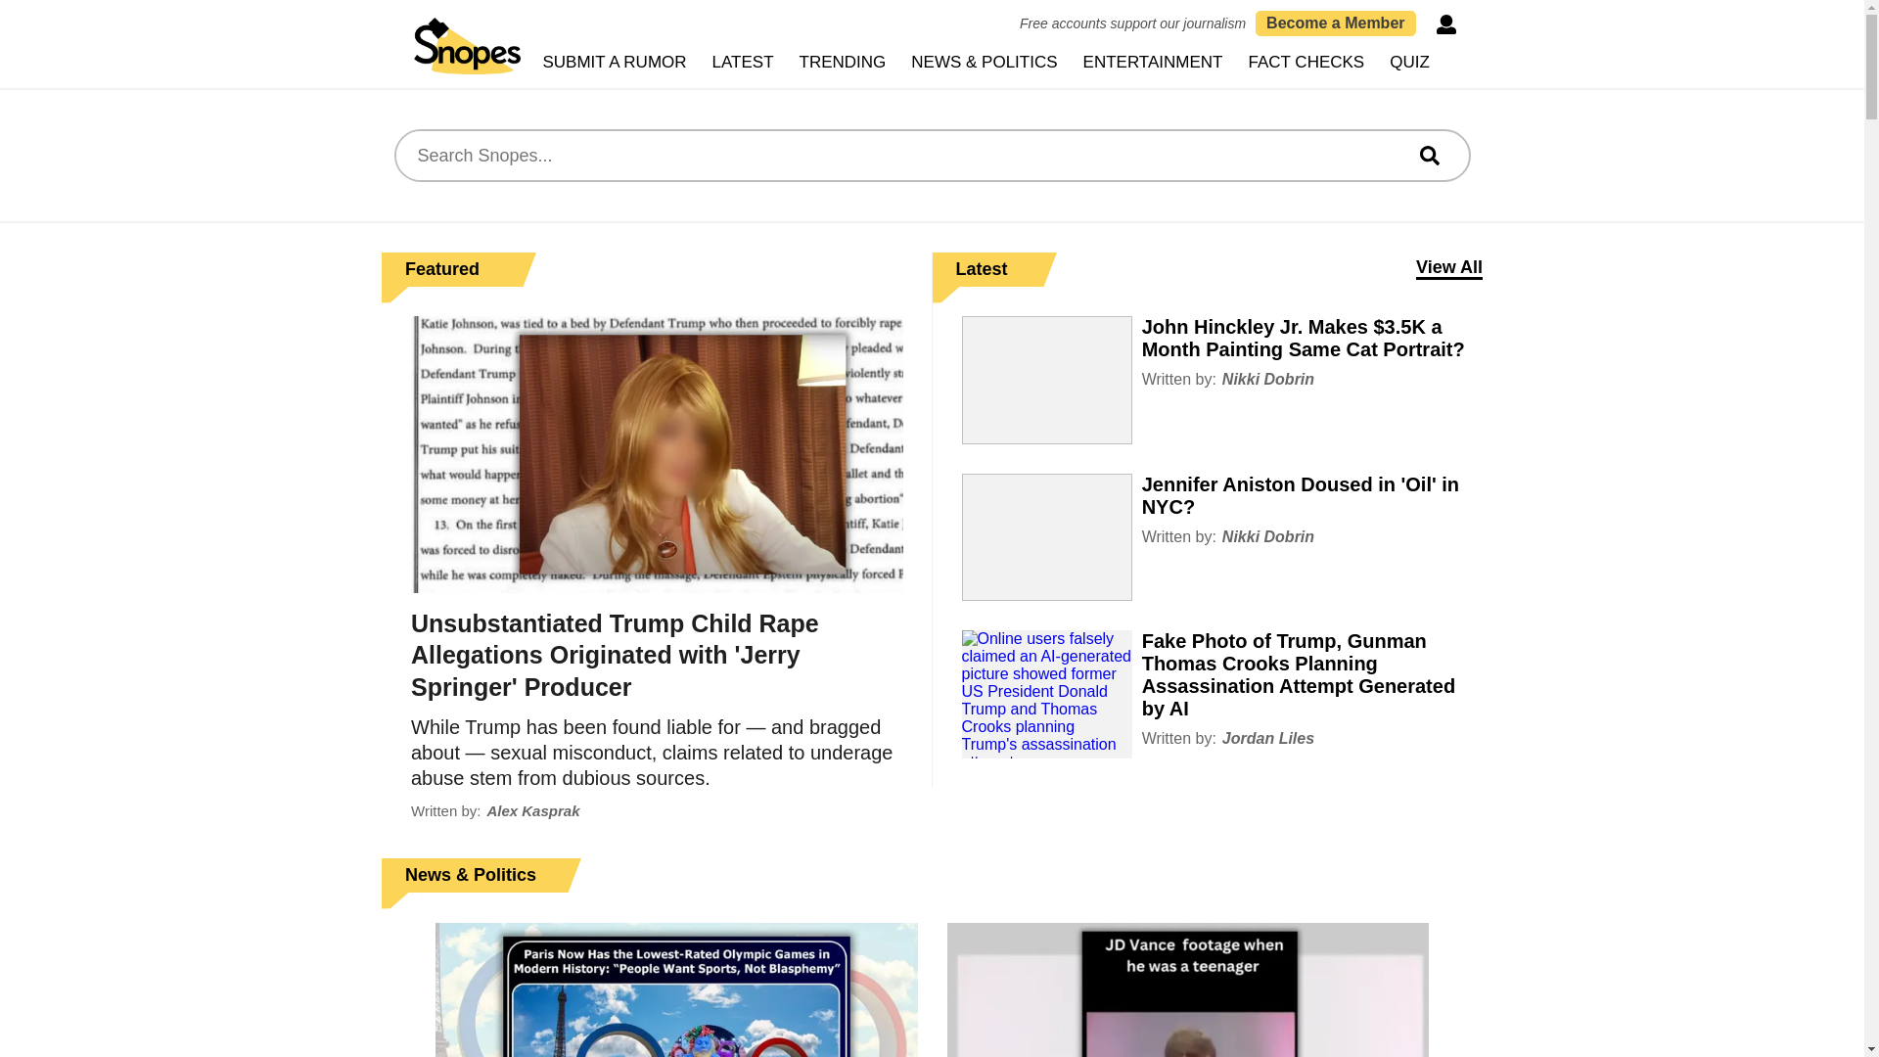 The height and width of the screenshot is (1057, 1879). I want to click on TRENDING, so click(844, 63).